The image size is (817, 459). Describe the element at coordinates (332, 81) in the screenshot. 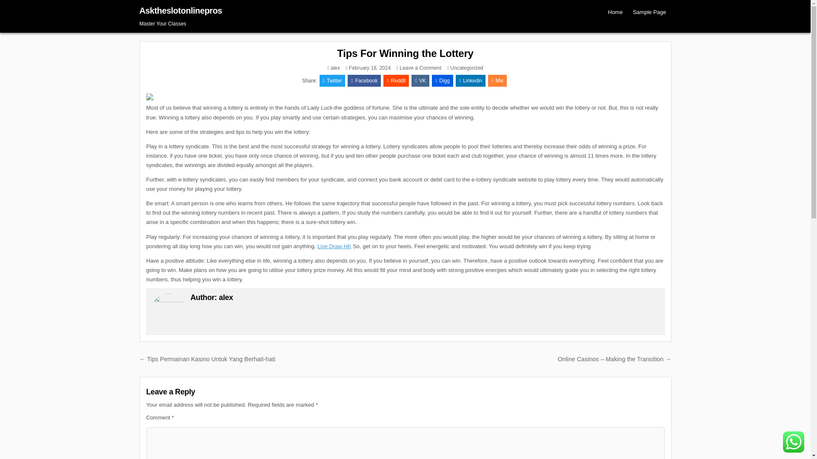

I see `Sample Page` at that location.